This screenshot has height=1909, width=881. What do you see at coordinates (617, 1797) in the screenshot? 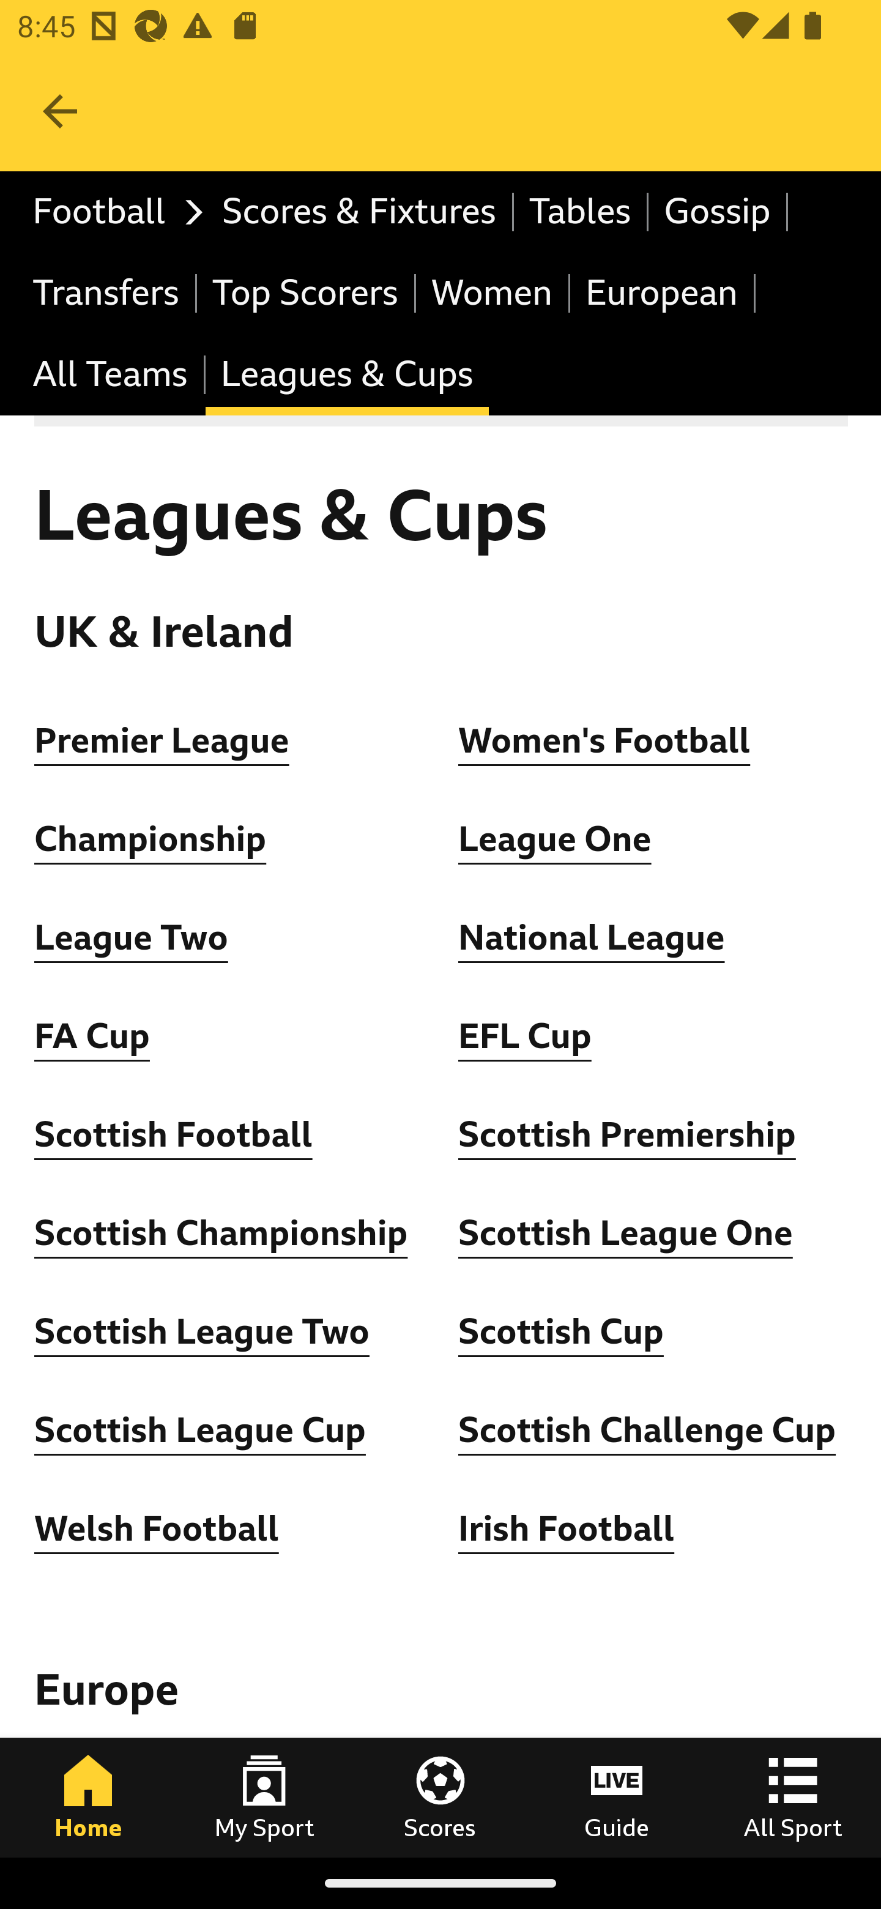
I see `Guide` at bounding box center [617, 1797].